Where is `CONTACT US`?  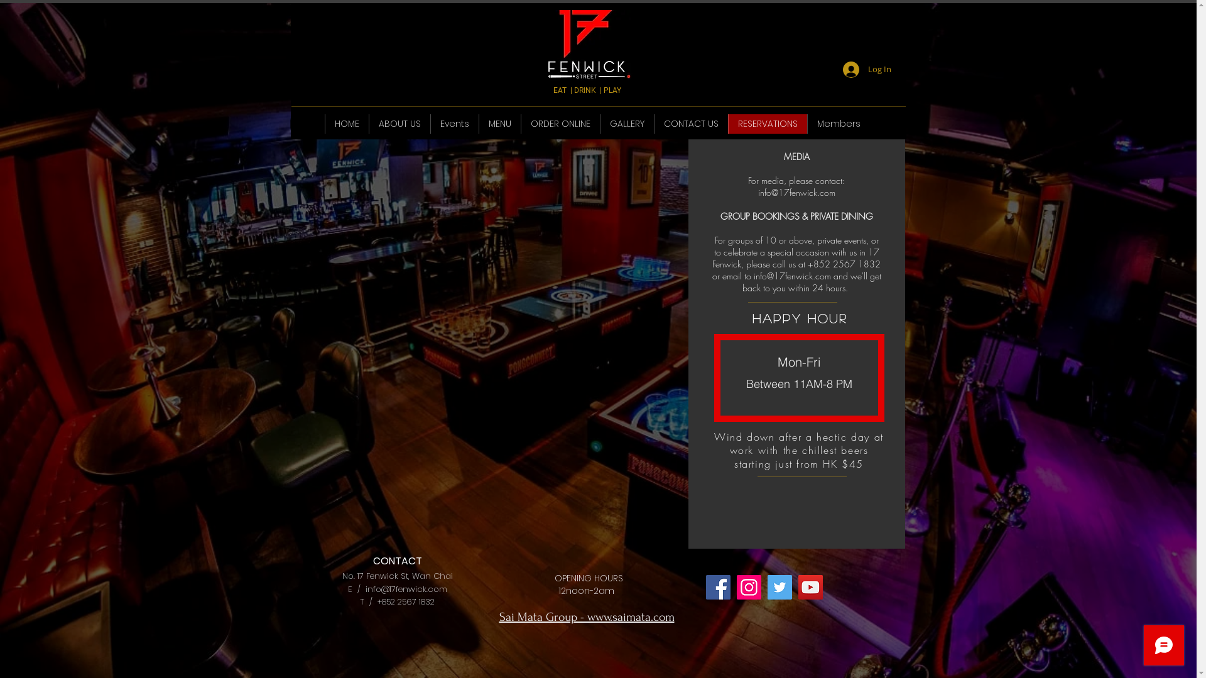 CONTACT US is located at coordinates (691, 124).